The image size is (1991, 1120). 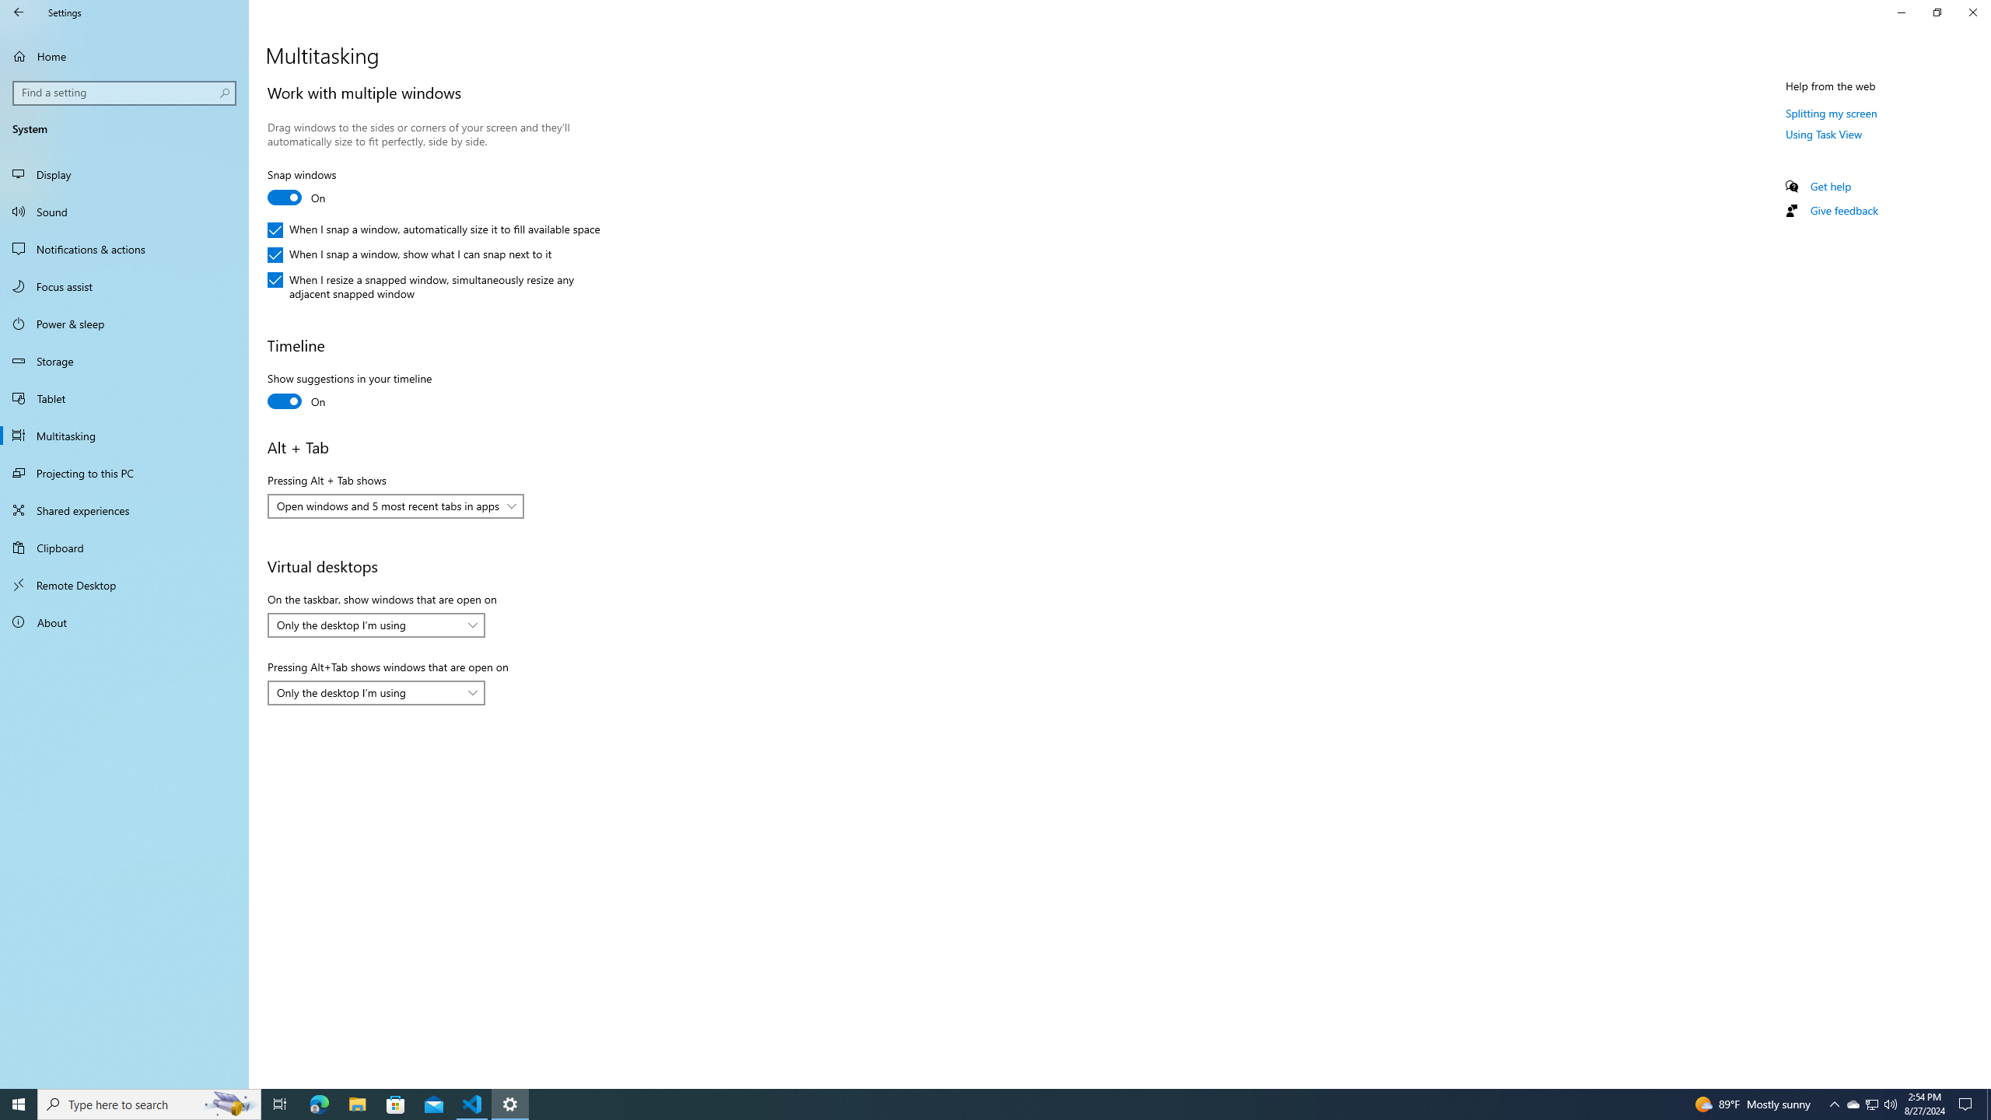 I want to click on Clipboard, so click(x=124, y=548).